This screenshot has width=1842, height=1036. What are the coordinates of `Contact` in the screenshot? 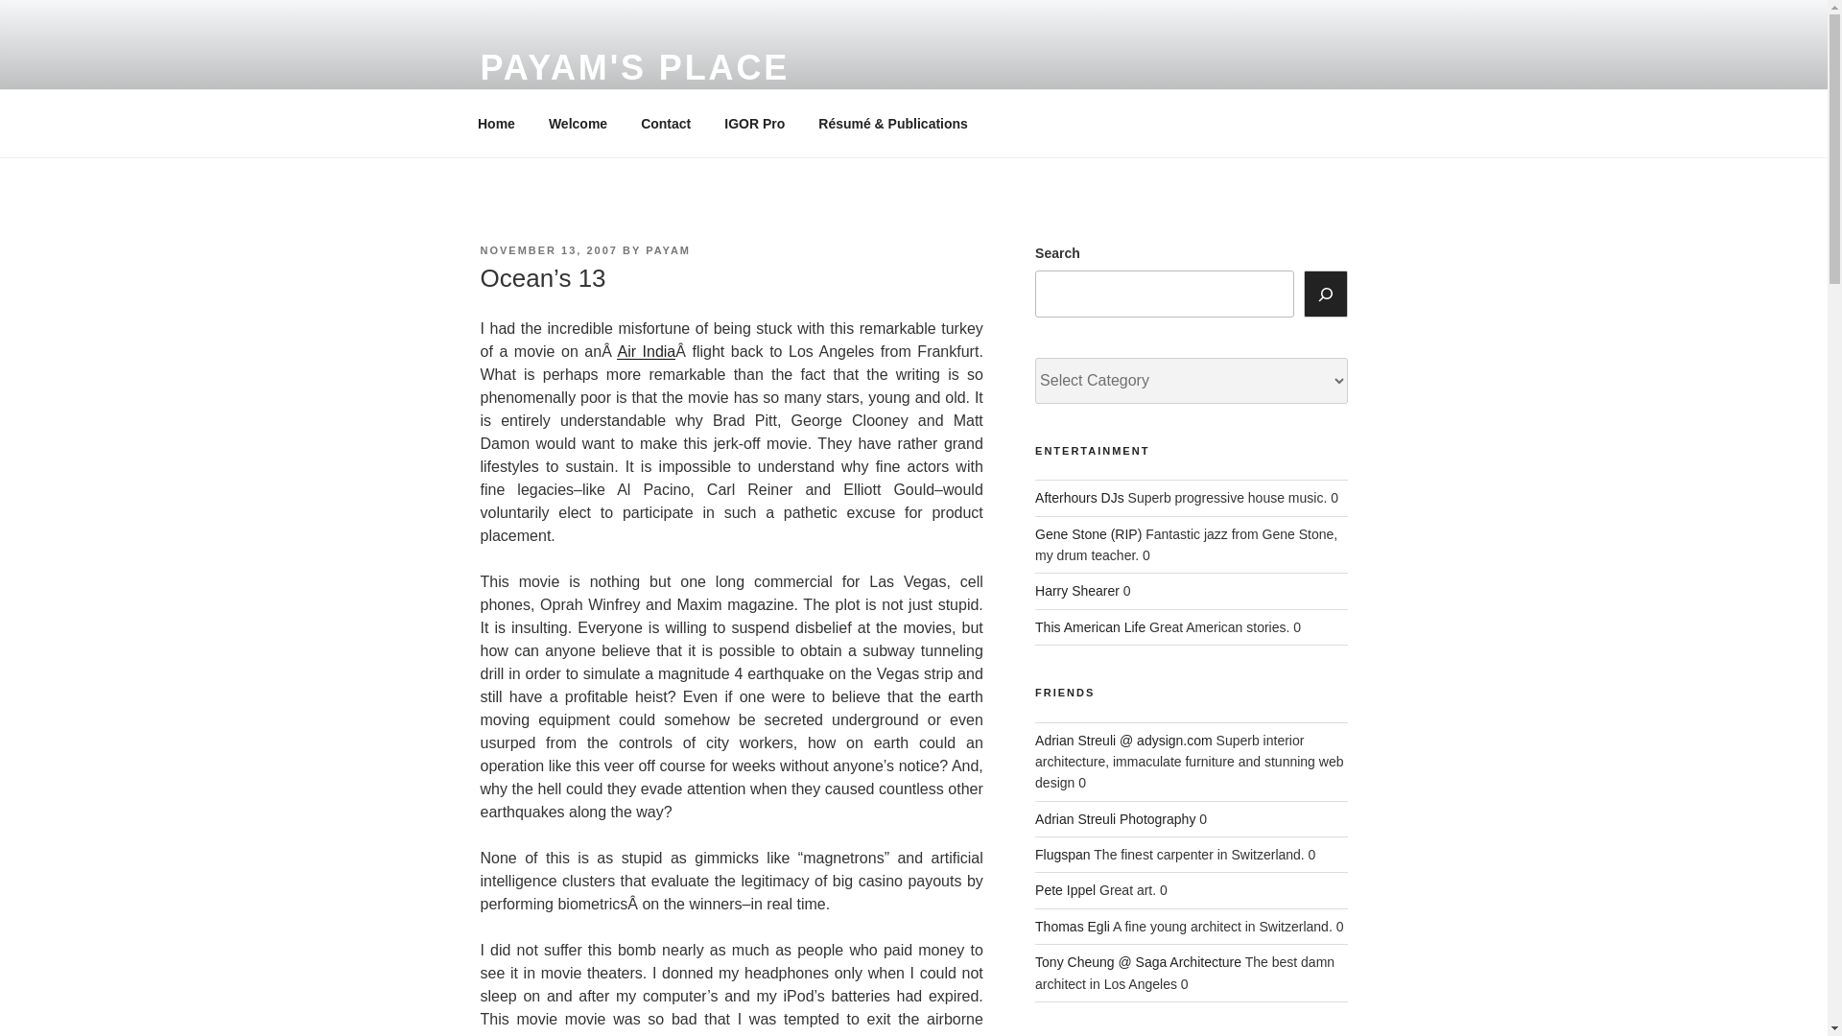 It's located at (666, 123).